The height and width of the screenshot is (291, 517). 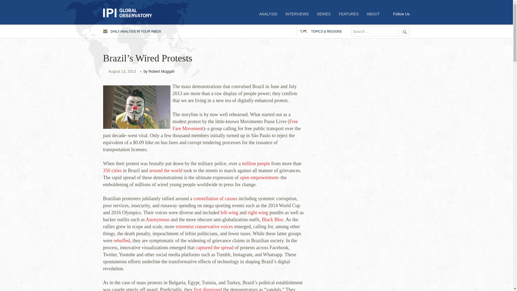 What do you see at coordinates (401, 14) in the screenshot?
I see `Follow Us` at bounding box center [401, 14].